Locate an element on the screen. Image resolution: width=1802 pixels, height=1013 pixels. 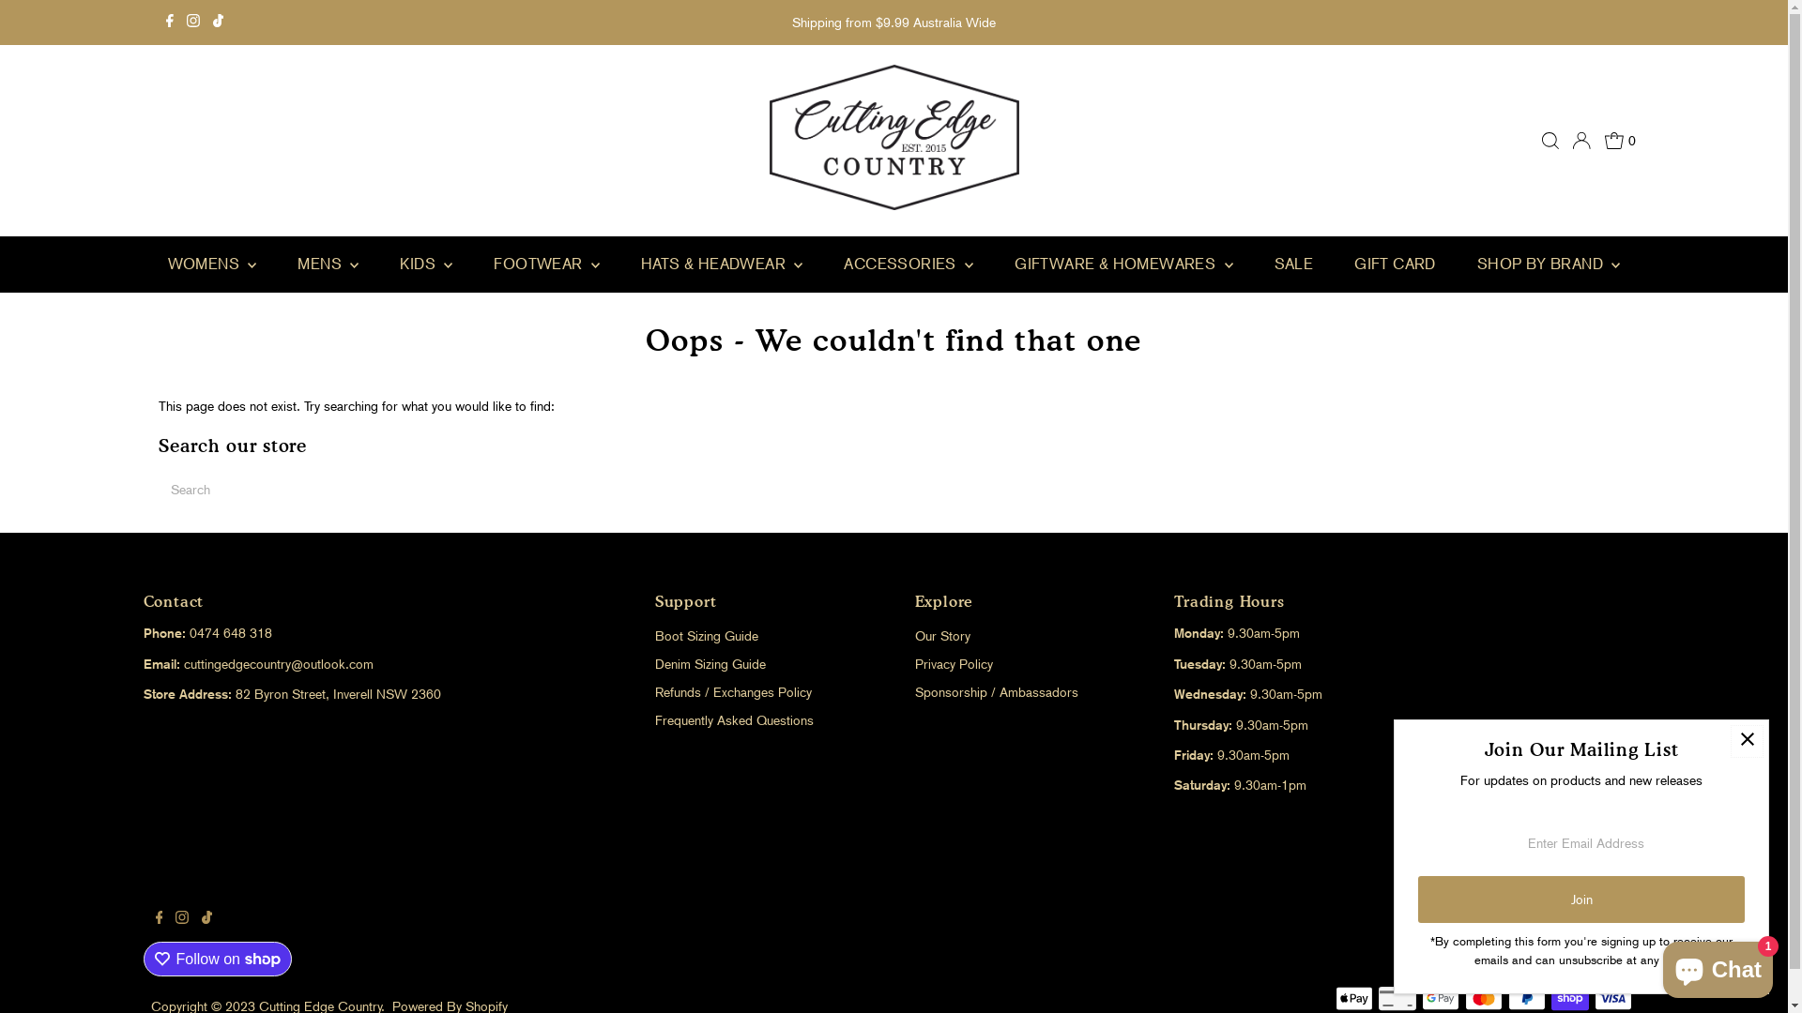
SALE is located at coordinates (1294, 265).